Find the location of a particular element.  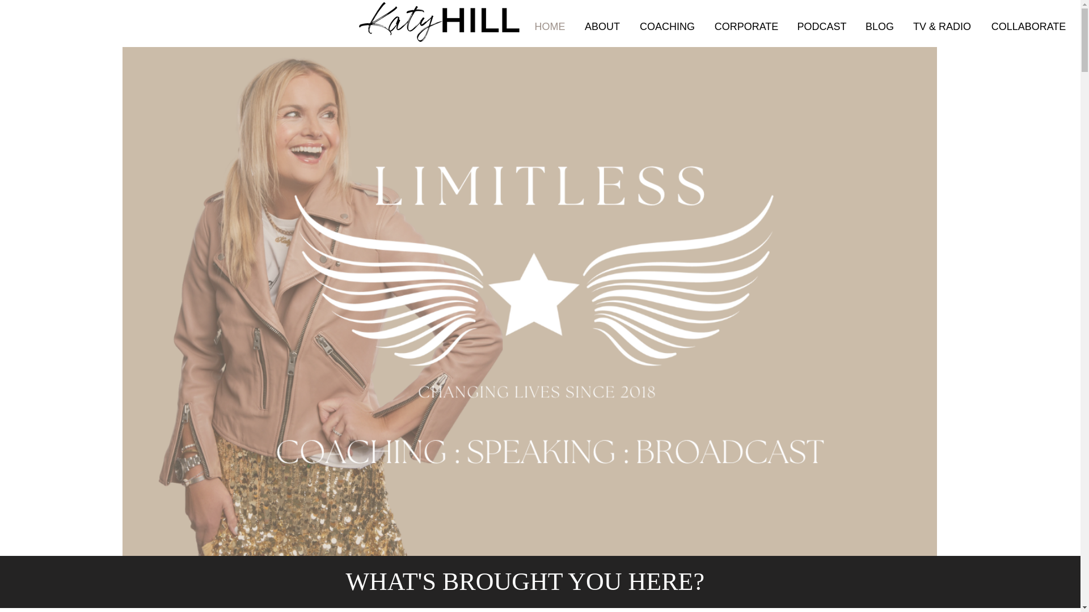

COLLABORATE is located at coordinates (1029, 26).